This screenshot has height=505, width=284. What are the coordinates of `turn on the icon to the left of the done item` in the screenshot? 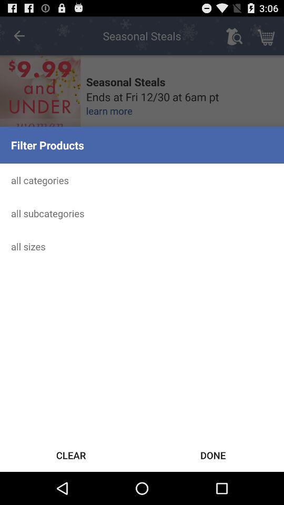 It's located at (71, 454).